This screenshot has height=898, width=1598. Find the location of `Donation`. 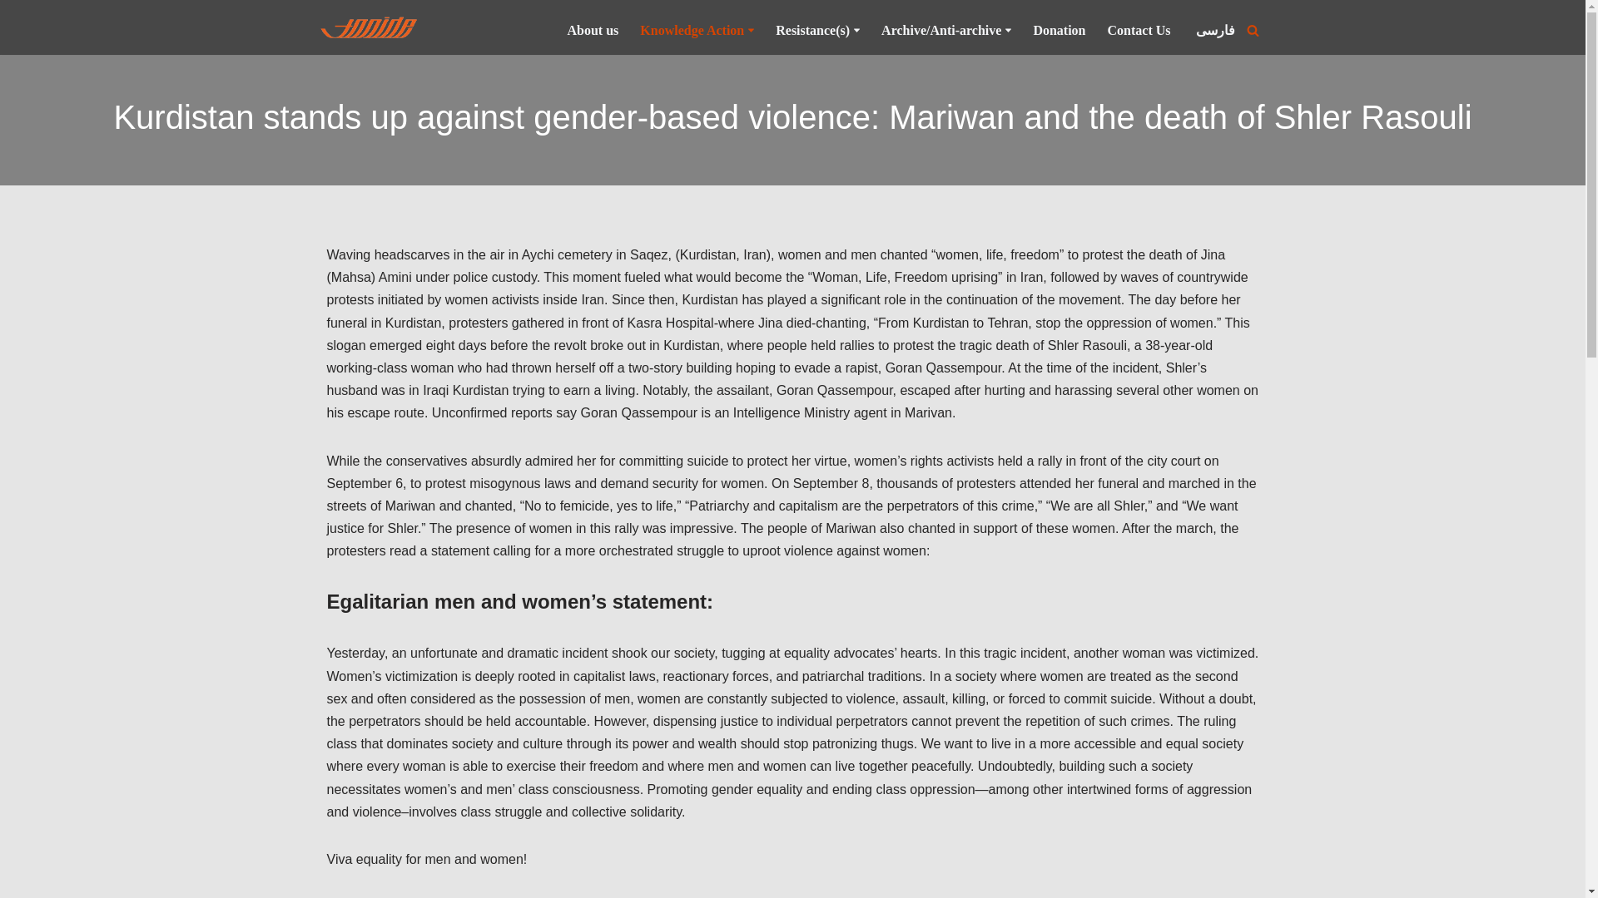

Donation is located at coordinates (1059, 30).